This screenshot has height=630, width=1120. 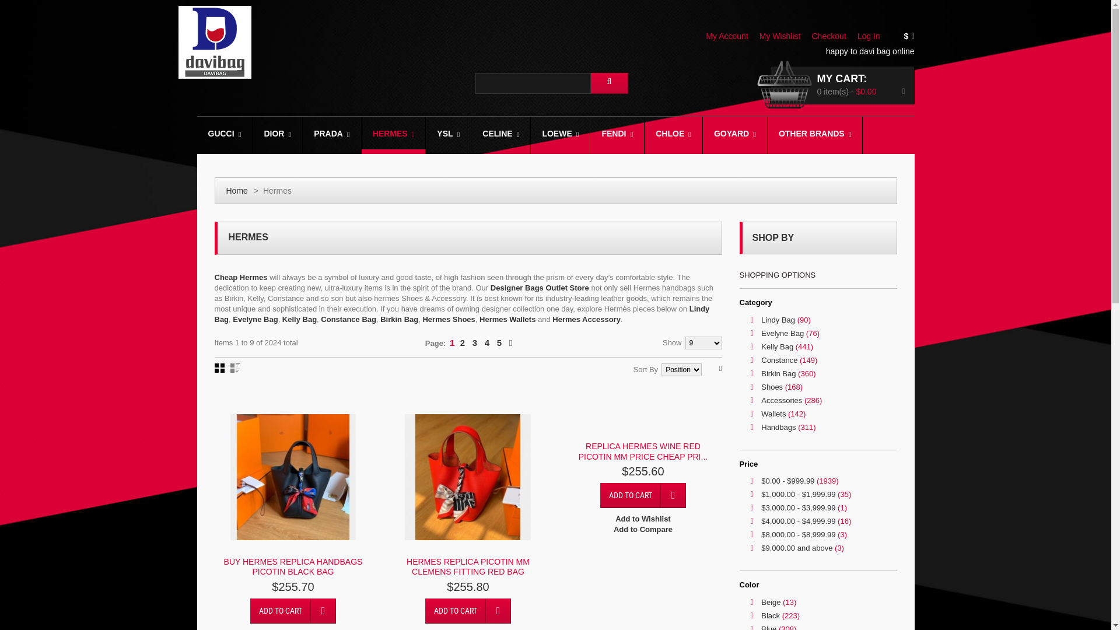 I want to click on Search, so click(x=609, y=83).